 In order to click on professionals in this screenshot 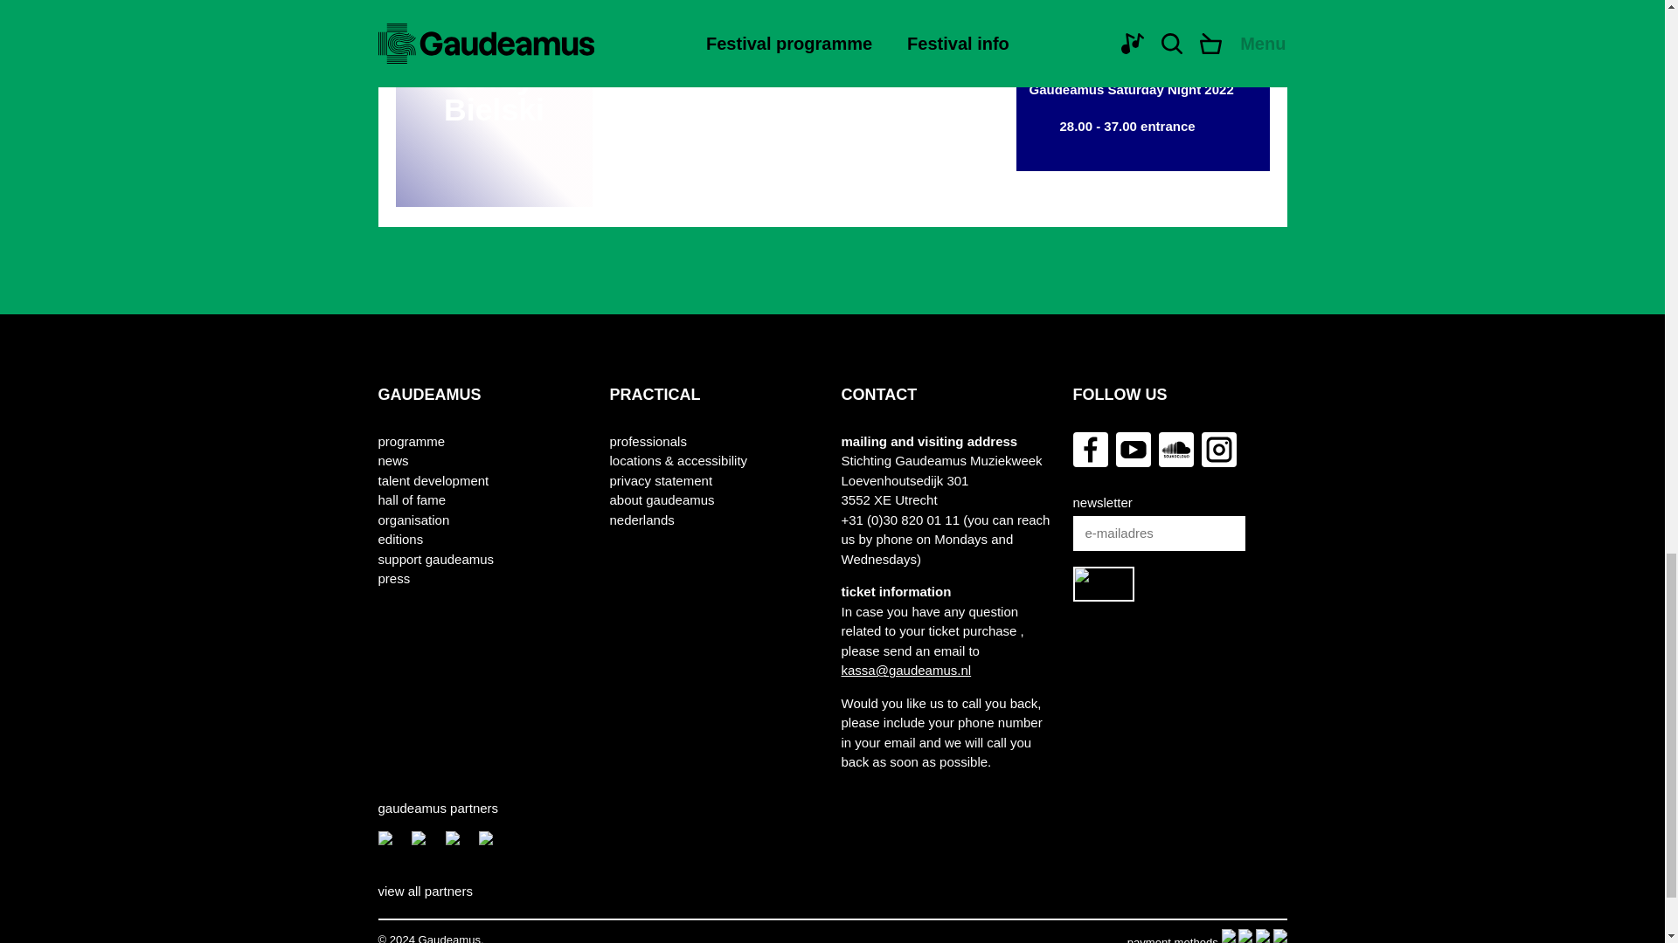, I will do `click(648, 442)`.